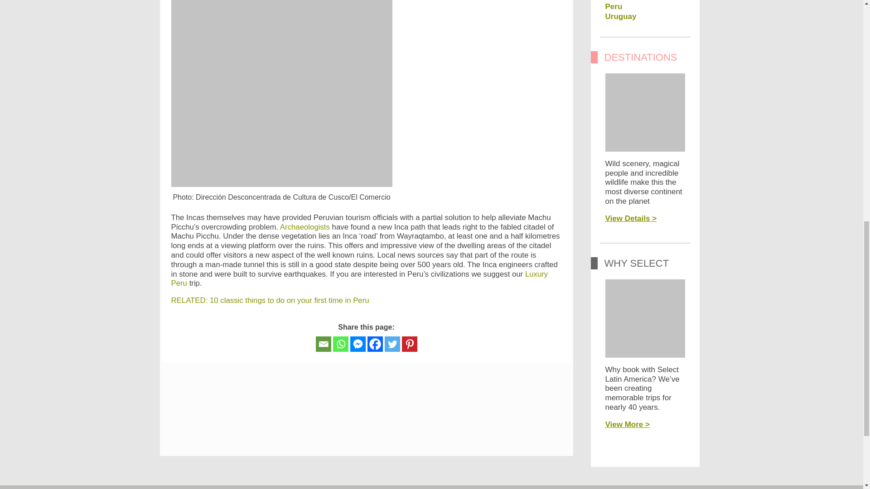 The width and height of the screenshot is (870, 489). What do you see at coordinates (375, 344) in the screenshot?
I see `Facebook` at bounding box center [375, 344].